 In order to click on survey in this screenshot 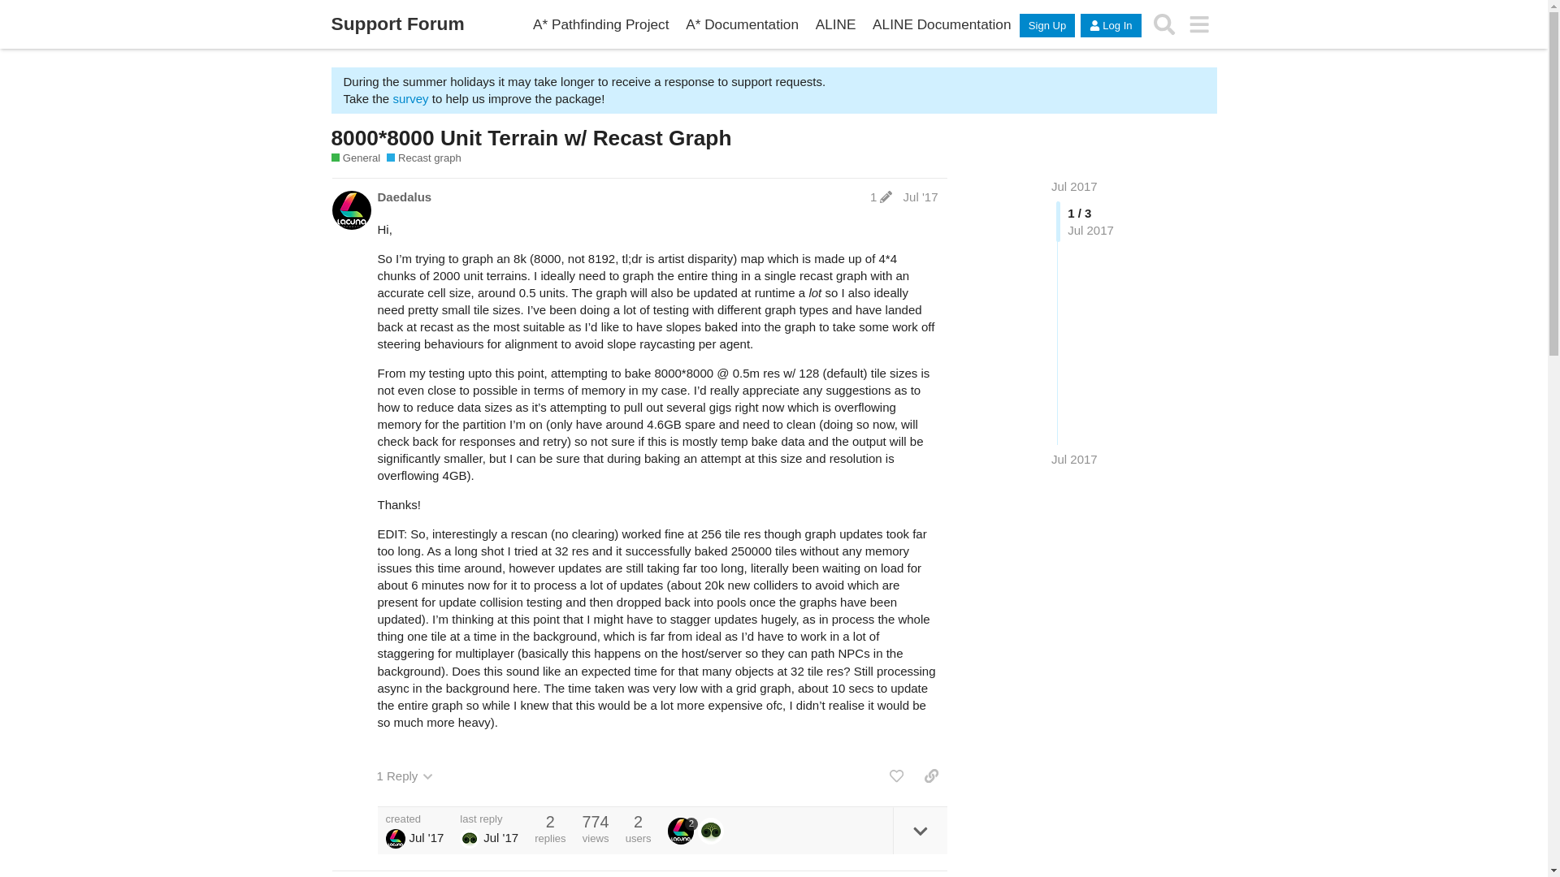, I will do `click(409, 98)`.